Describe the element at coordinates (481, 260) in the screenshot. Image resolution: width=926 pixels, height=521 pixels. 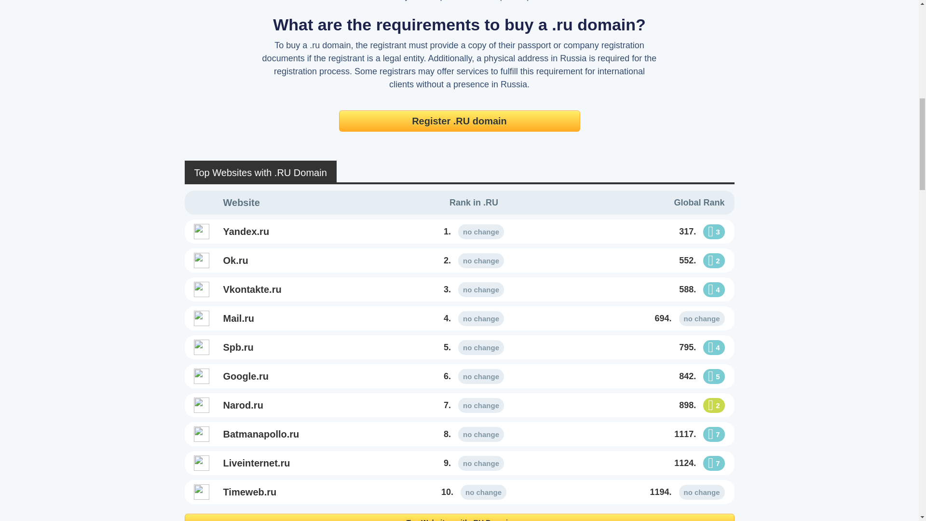
I see `Maintained position` at that location.